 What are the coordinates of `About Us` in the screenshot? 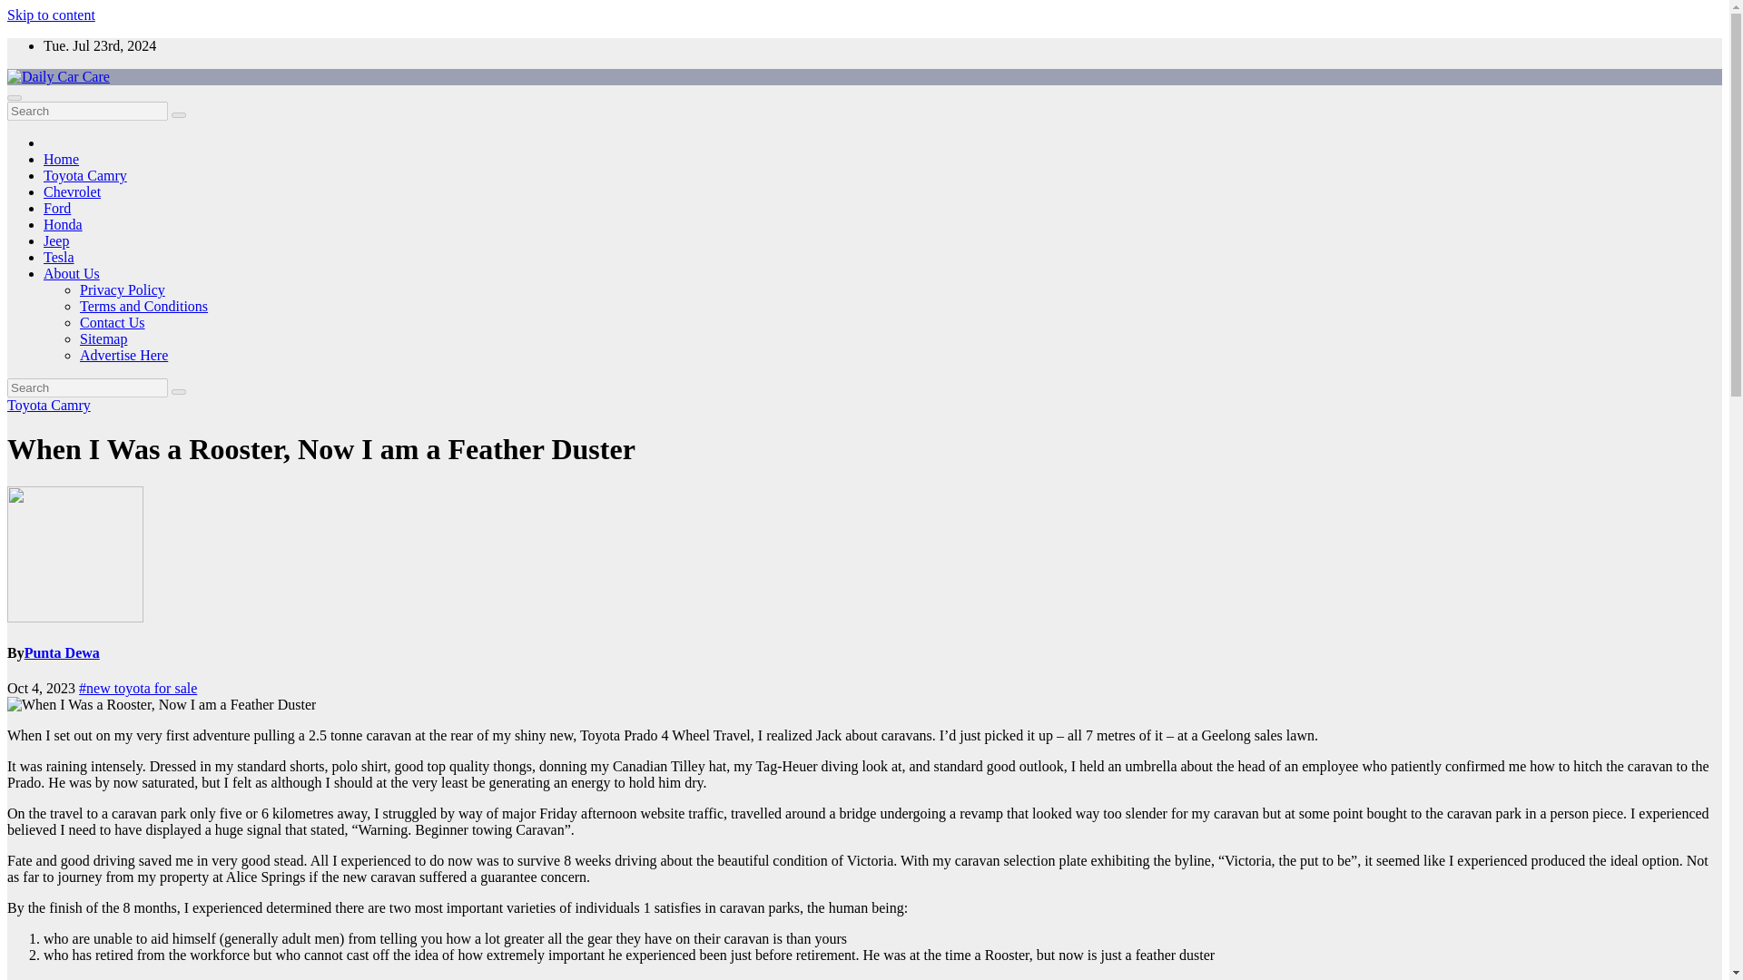 It's located at (71, 272).